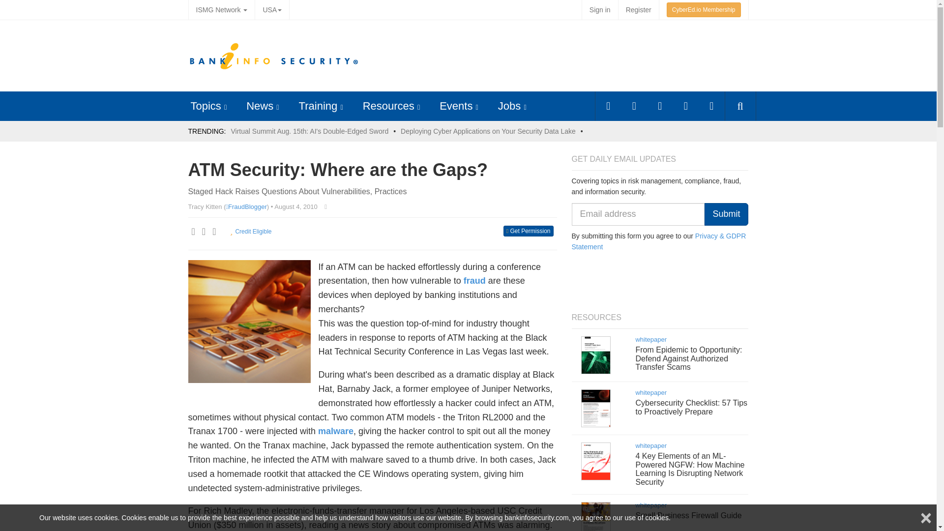 The image size is (944, 531). What do you see at coordinates (271, 10) in the screenshot?
I see `USA` at bounding box center [271, 10].